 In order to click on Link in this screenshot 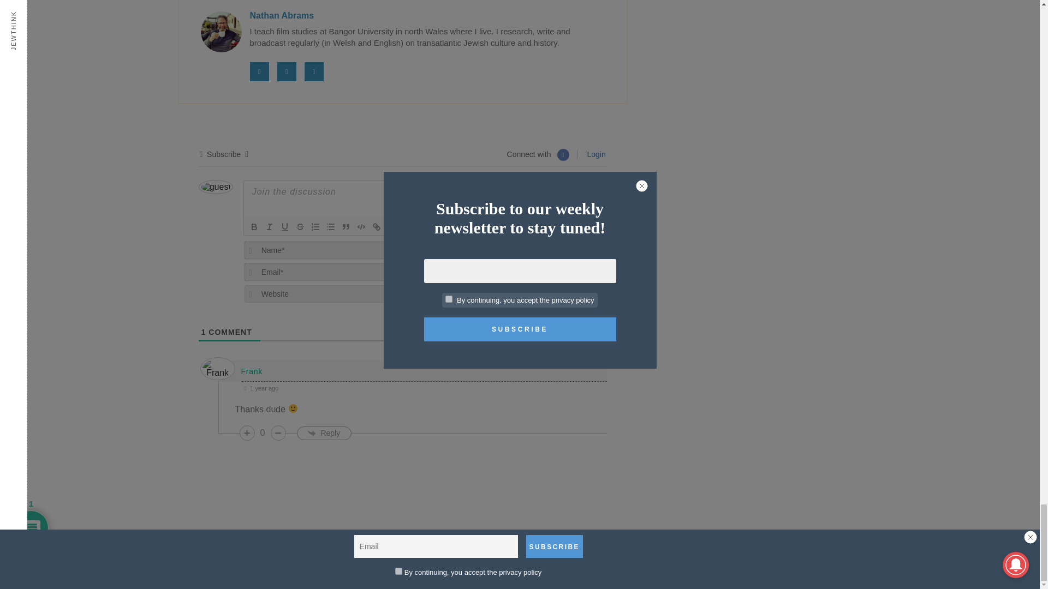, I will do `click(377, 226)`.